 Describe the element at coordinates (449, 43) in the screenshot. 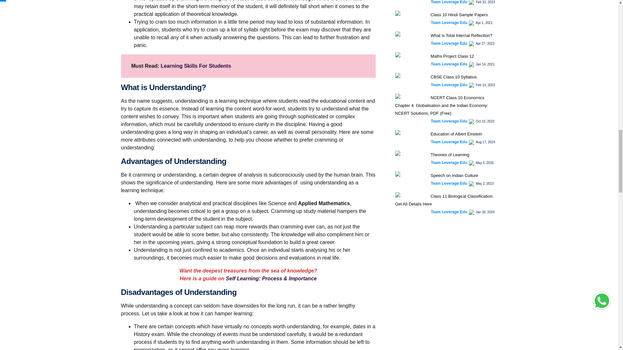

I see `View all posts by Team Leverage Edu` at that location.